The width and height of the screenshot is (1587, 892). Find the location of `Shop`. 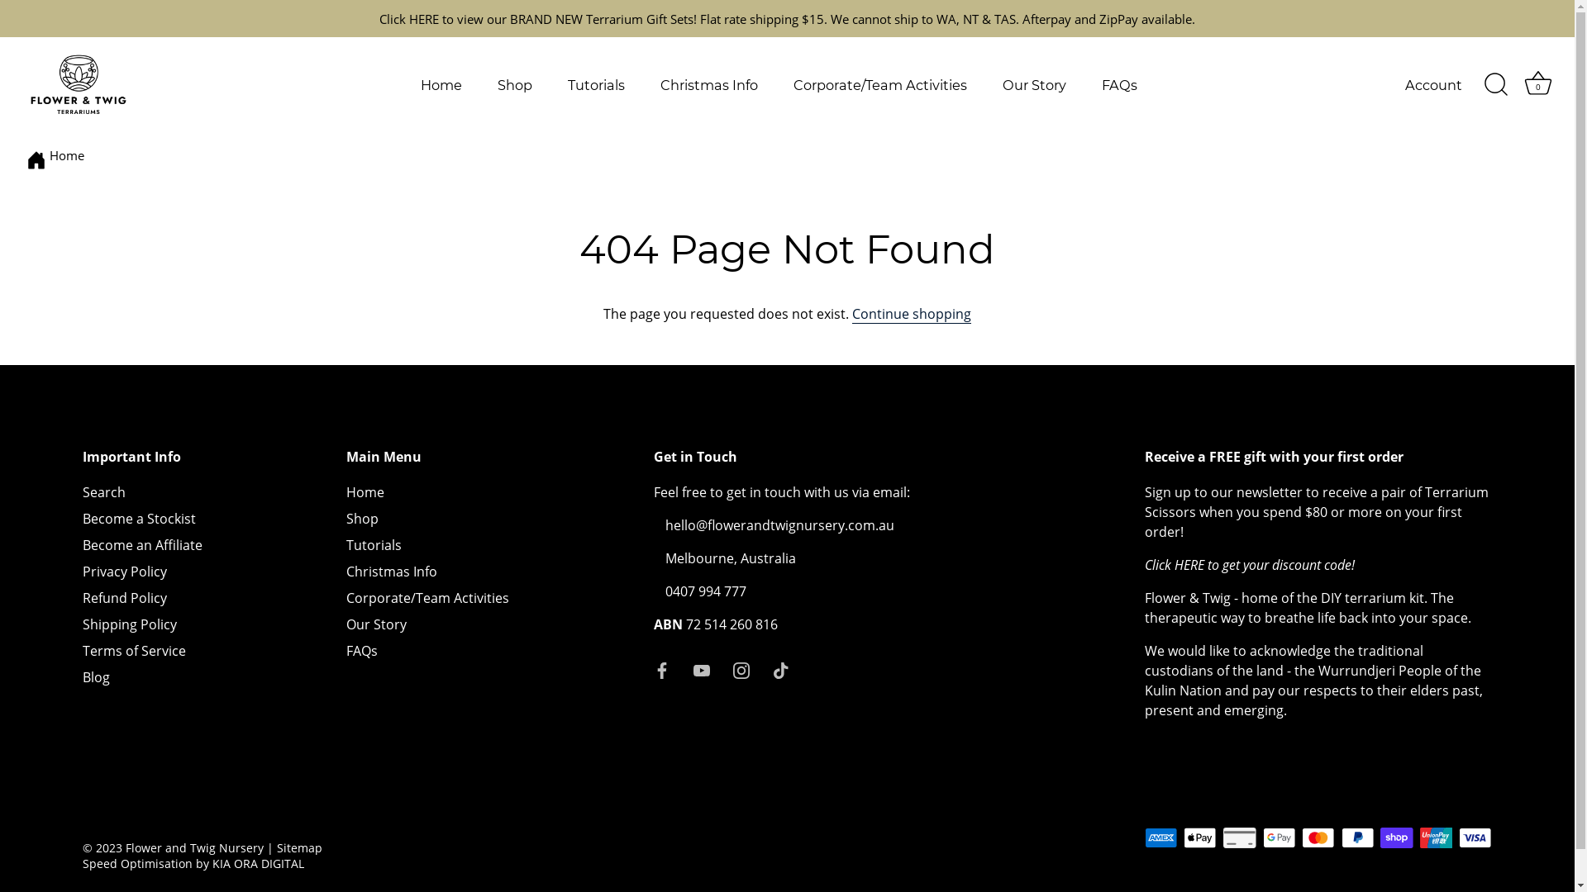

Shop is located at coordinates (362, 519).